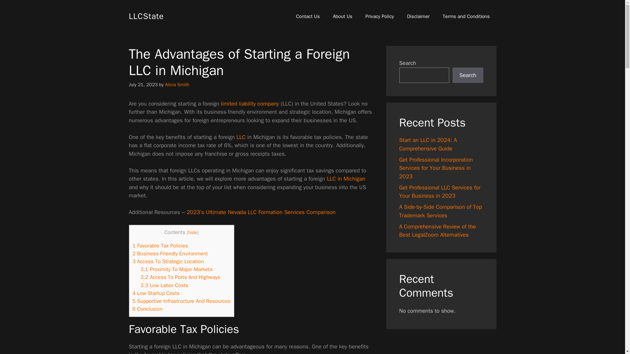  I want to click on How to Launch an Michigan LLC in 2024, so click(346, 179).